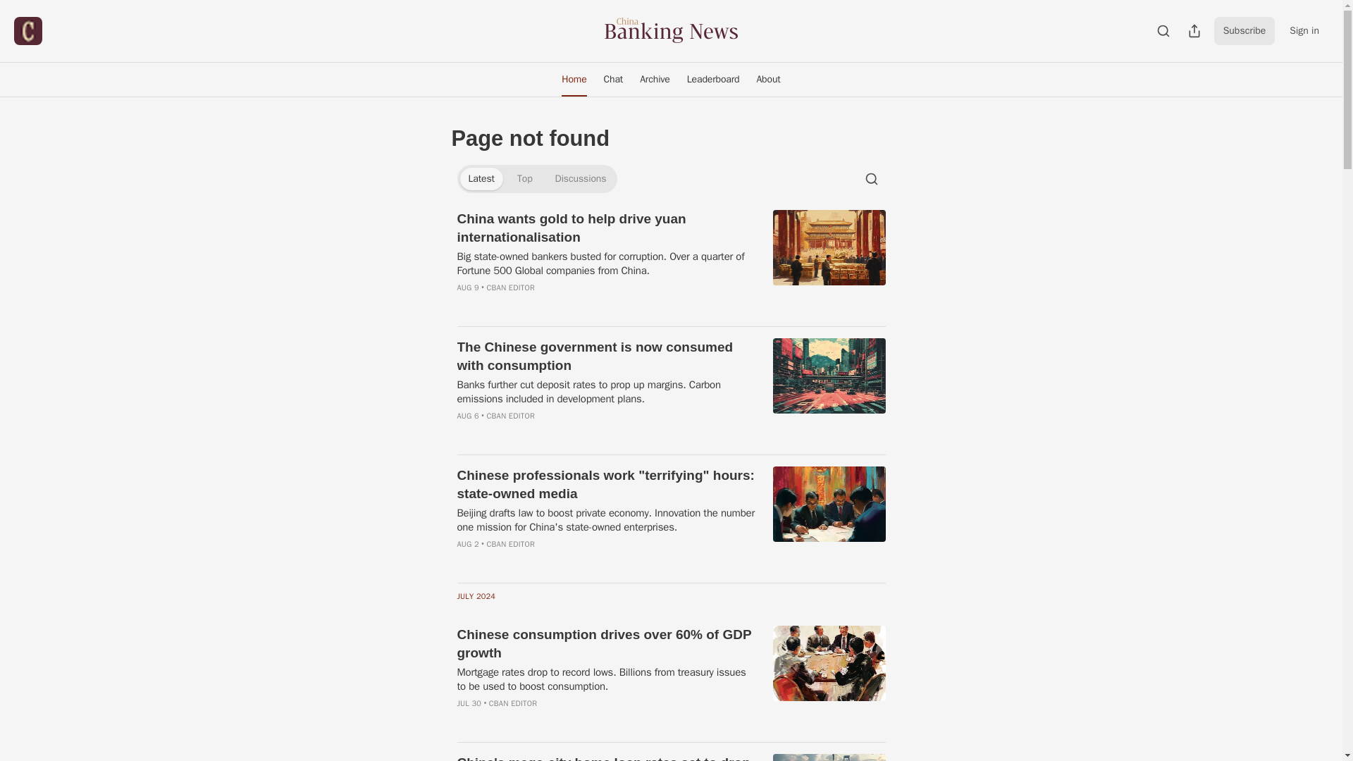 The width and height of the screenshot is (1353, 761). What do you see at coordinates (574, 79) in the screenshot?
I see `Home` at bounding box center [574, 79].